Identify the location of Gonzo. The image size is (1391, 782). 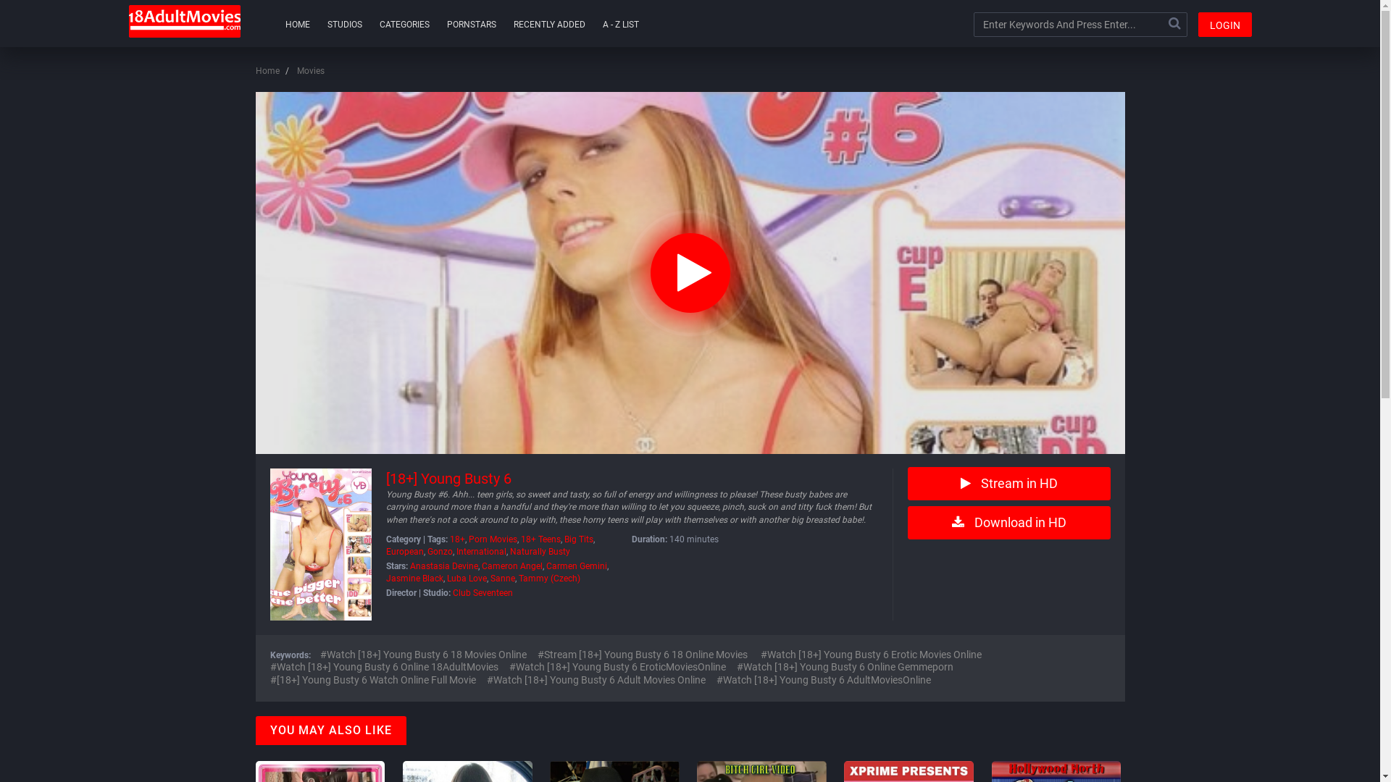
(440, 552).